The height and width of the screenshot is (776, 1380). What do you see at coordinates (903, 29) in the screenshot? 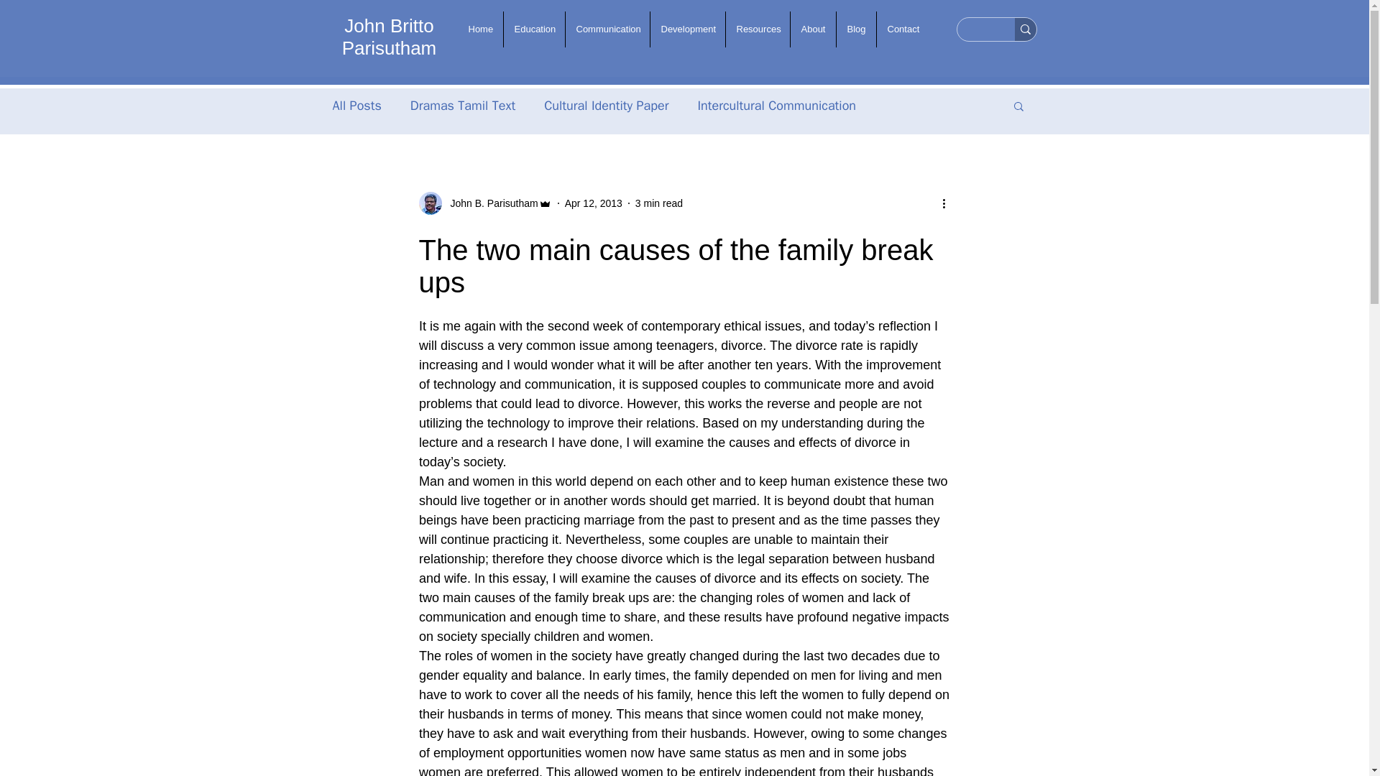
I see `Contact` at bounding box center [903, 29].